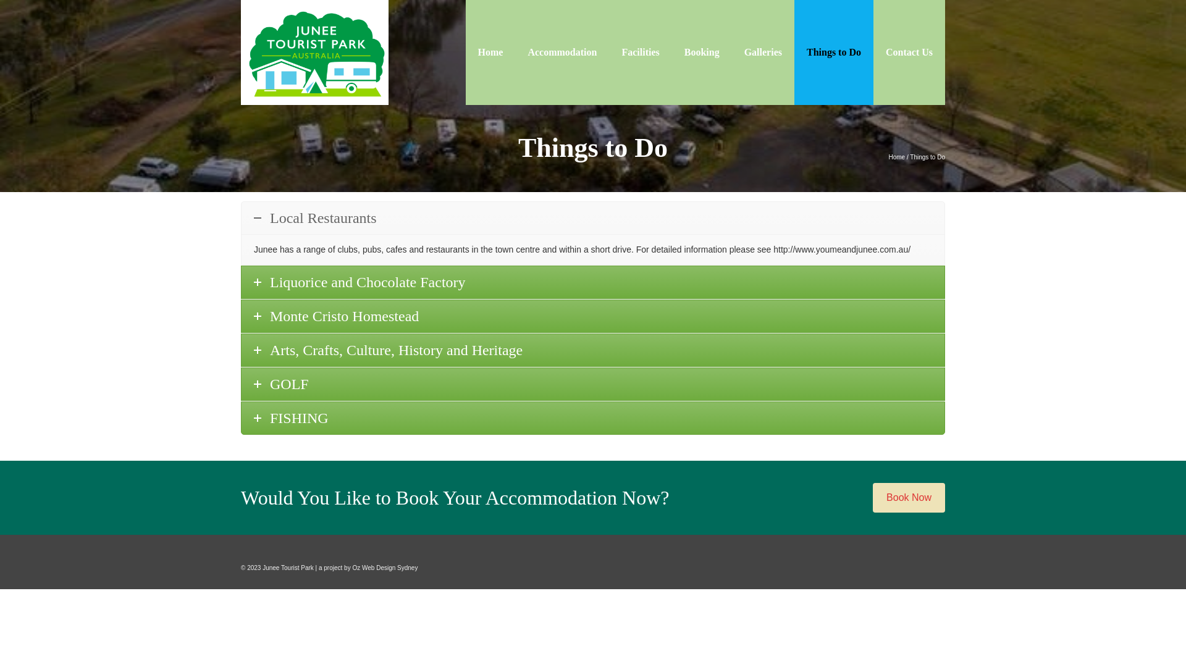  Describe the element at coordinates (640, 52) in the screenshot. I see `Facilities` at that location.